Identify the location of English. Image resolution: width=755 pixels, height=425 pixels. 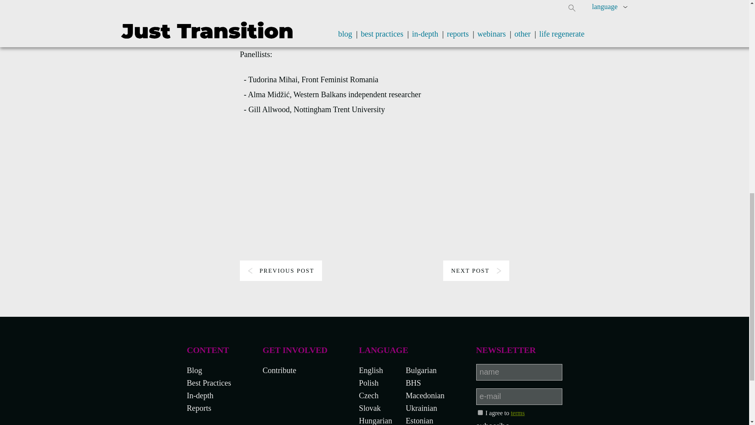
(371, 370).